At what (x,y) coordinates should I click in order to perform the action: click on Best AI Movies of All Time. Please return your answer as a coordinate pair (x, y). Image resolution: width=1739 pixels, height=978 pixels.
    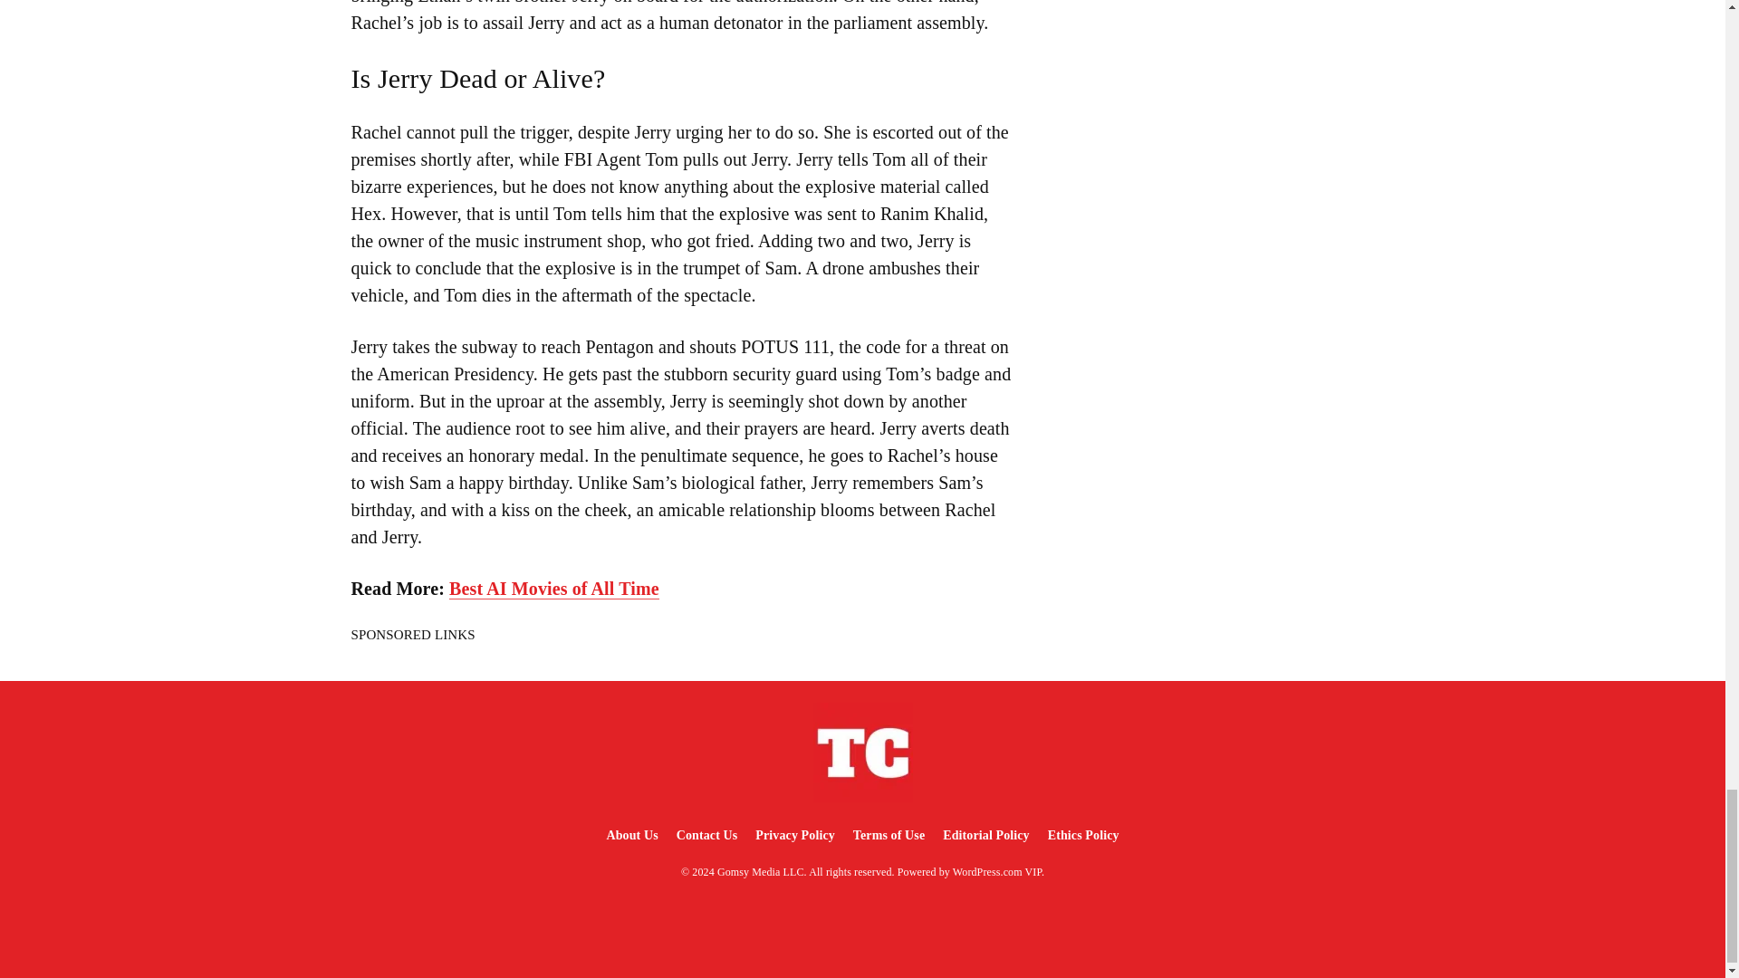
    Looking at the image, I should click on (553, 589).